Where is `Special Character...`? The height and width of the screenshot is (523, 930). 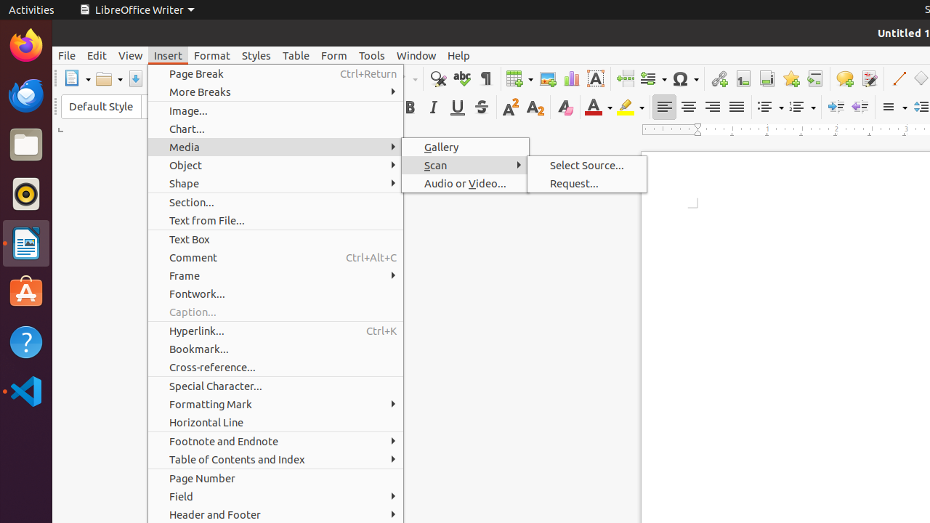 Special Character... is located at coordinates (276, 386).